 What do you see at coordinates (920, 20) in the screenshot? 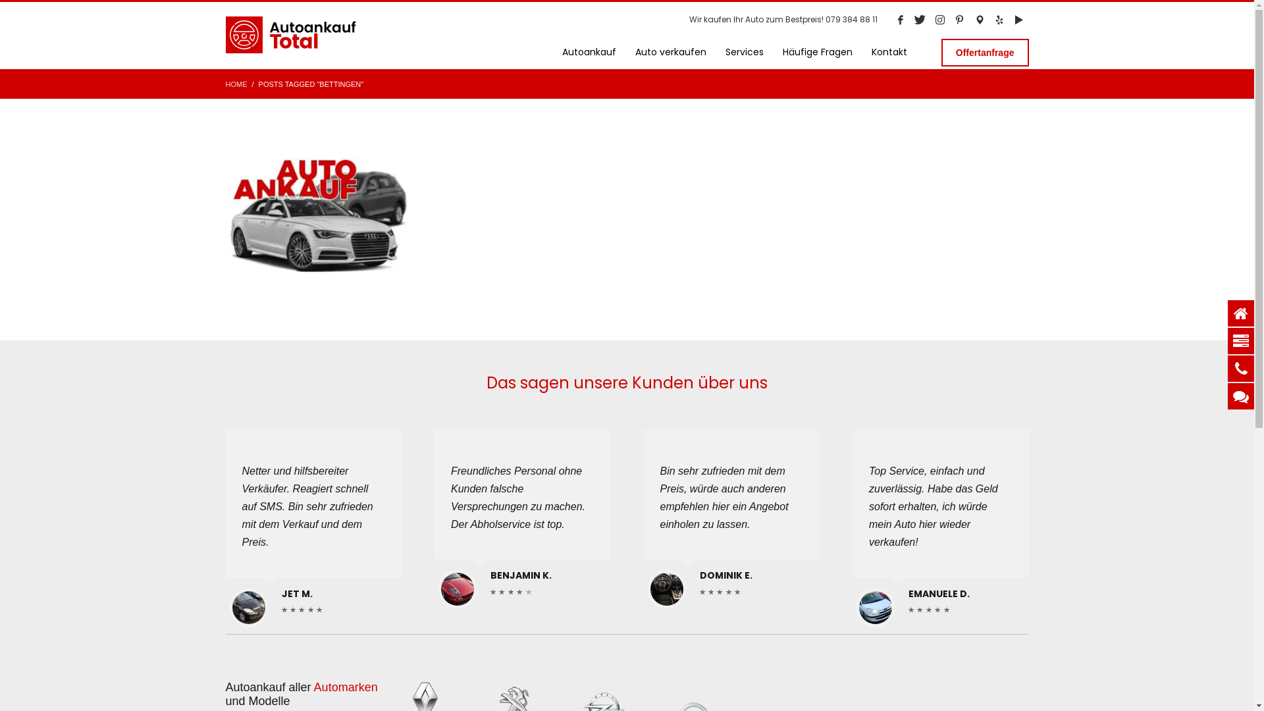
I see `Autoankauf Total - Twitter` at bounding box center [920, 20].